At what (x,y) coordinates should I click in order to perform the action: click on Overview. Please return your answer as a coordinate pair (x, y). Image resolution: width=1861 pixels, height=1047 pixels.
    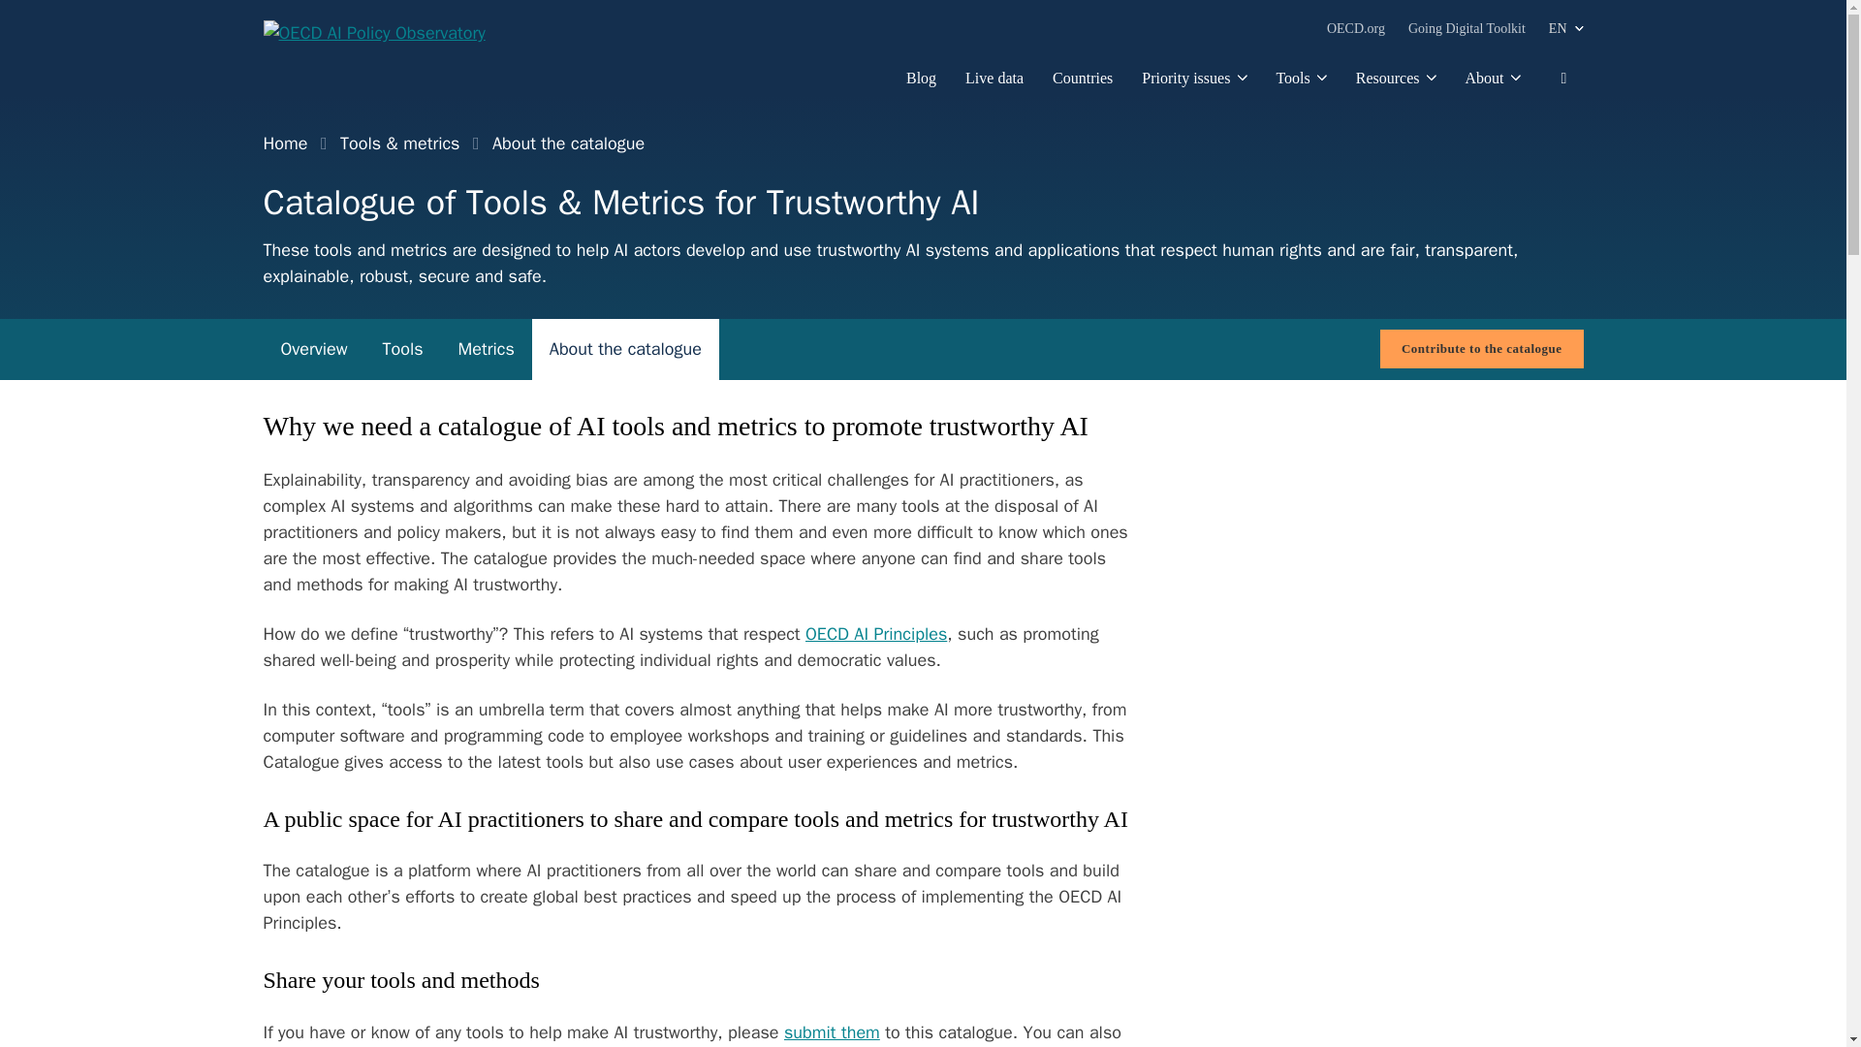
    Looking at the image, I should click on (314, 349).